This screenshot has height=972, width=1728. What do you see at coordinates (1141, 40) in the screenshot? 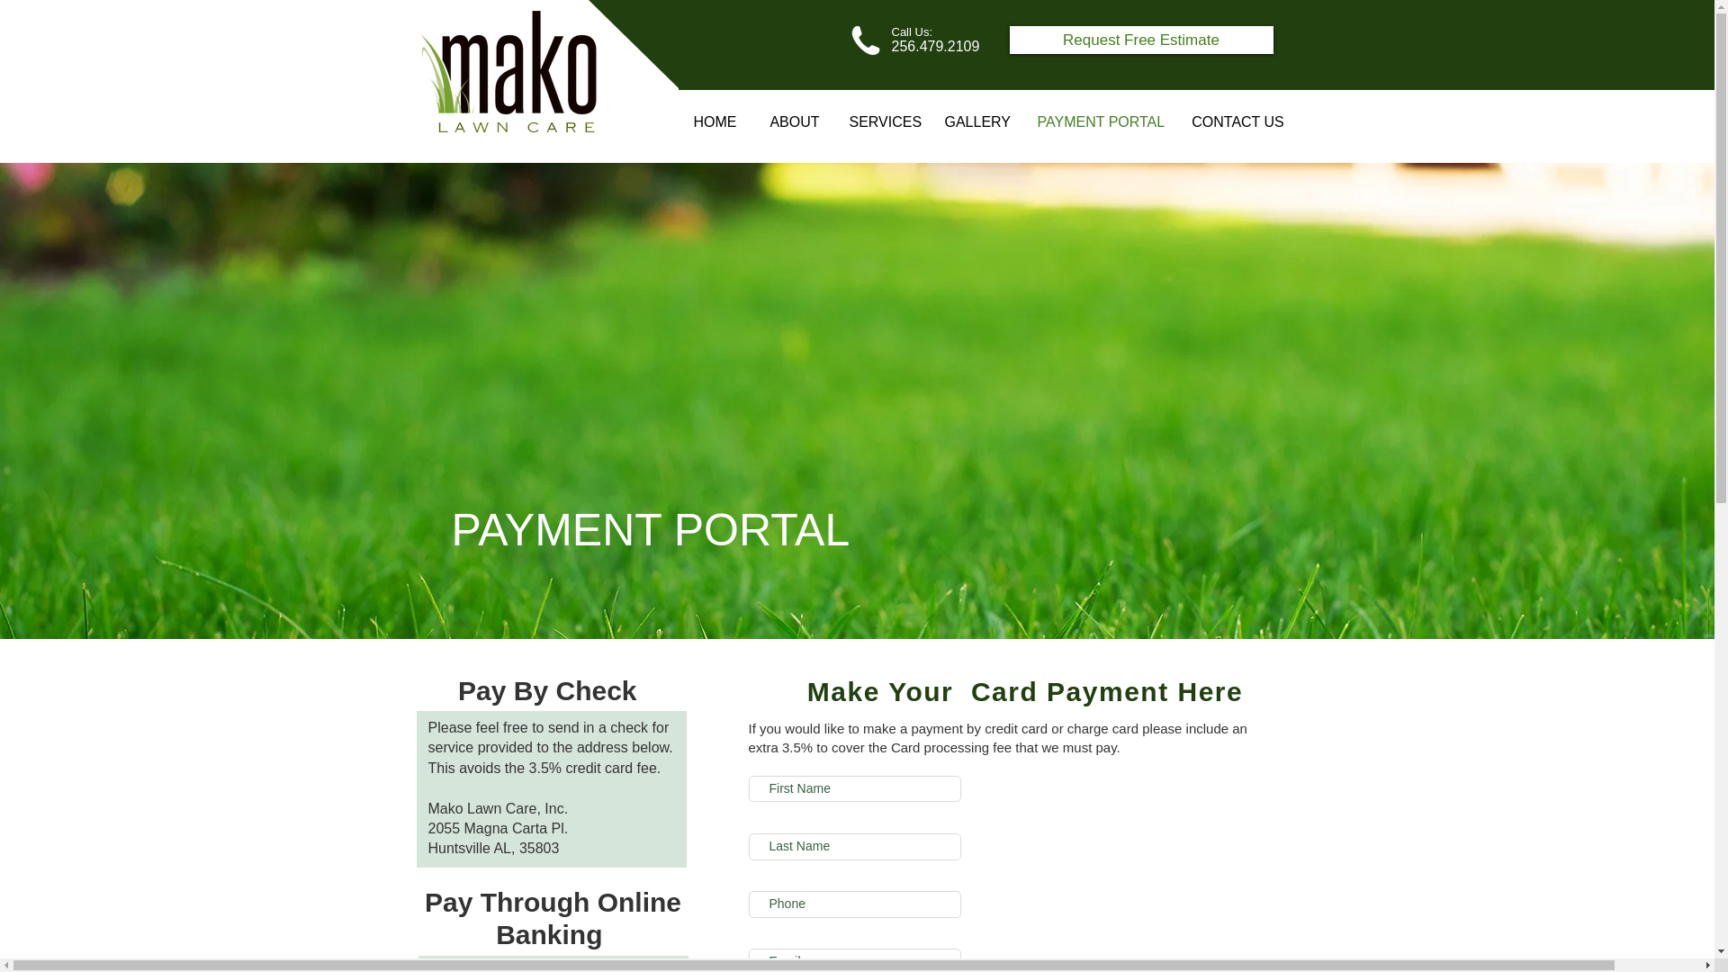
I see `Request Free Estimate` at bounding box center [1141, 40].